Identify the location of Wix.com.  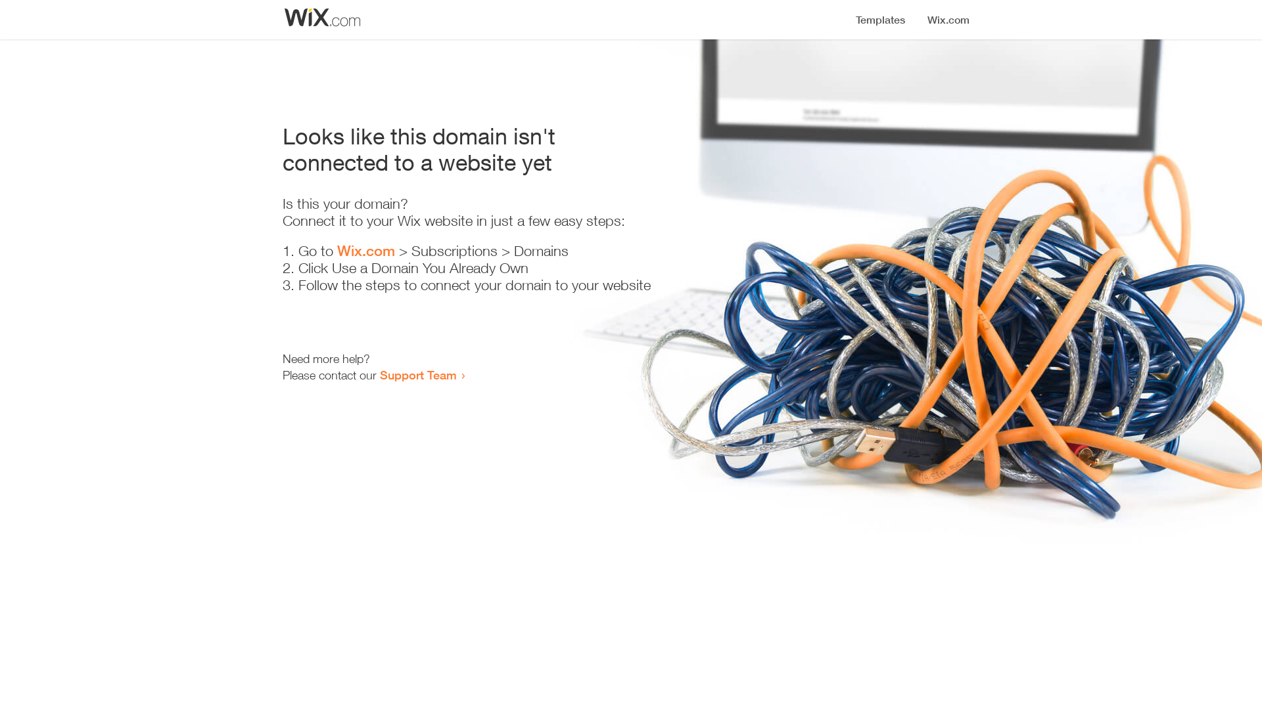
(366, 251).